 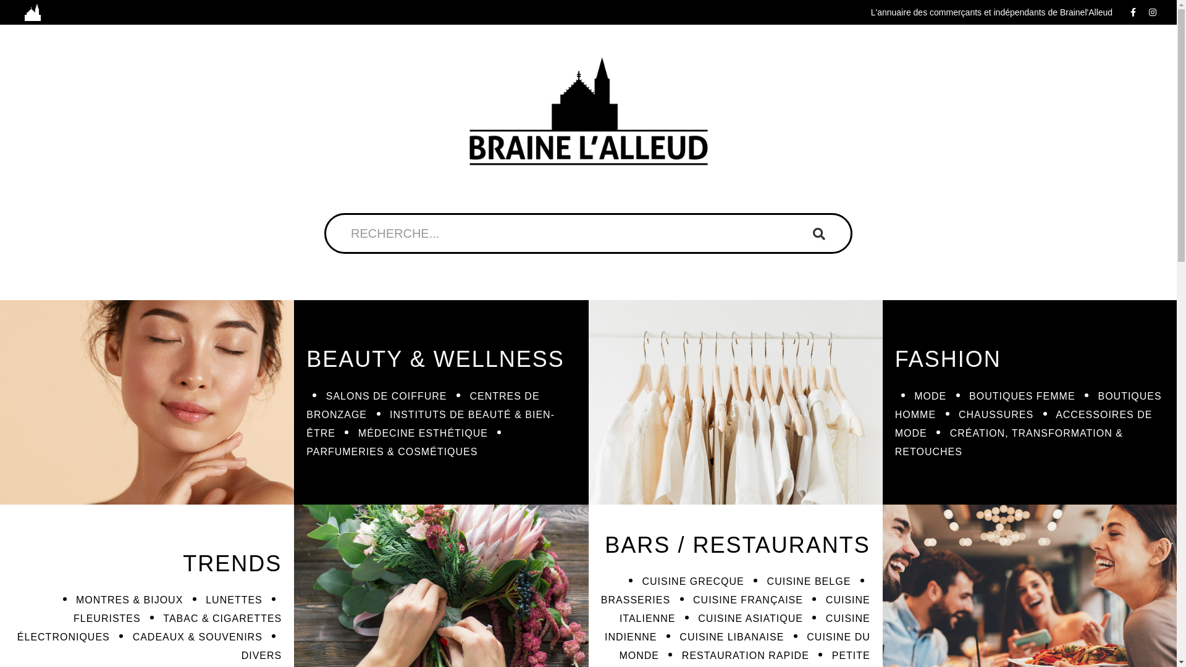 What do you see at coordinates (738, 627) in the screenshot?
I see `CUISINE INDIENNE` at bounding box center [738, 627].